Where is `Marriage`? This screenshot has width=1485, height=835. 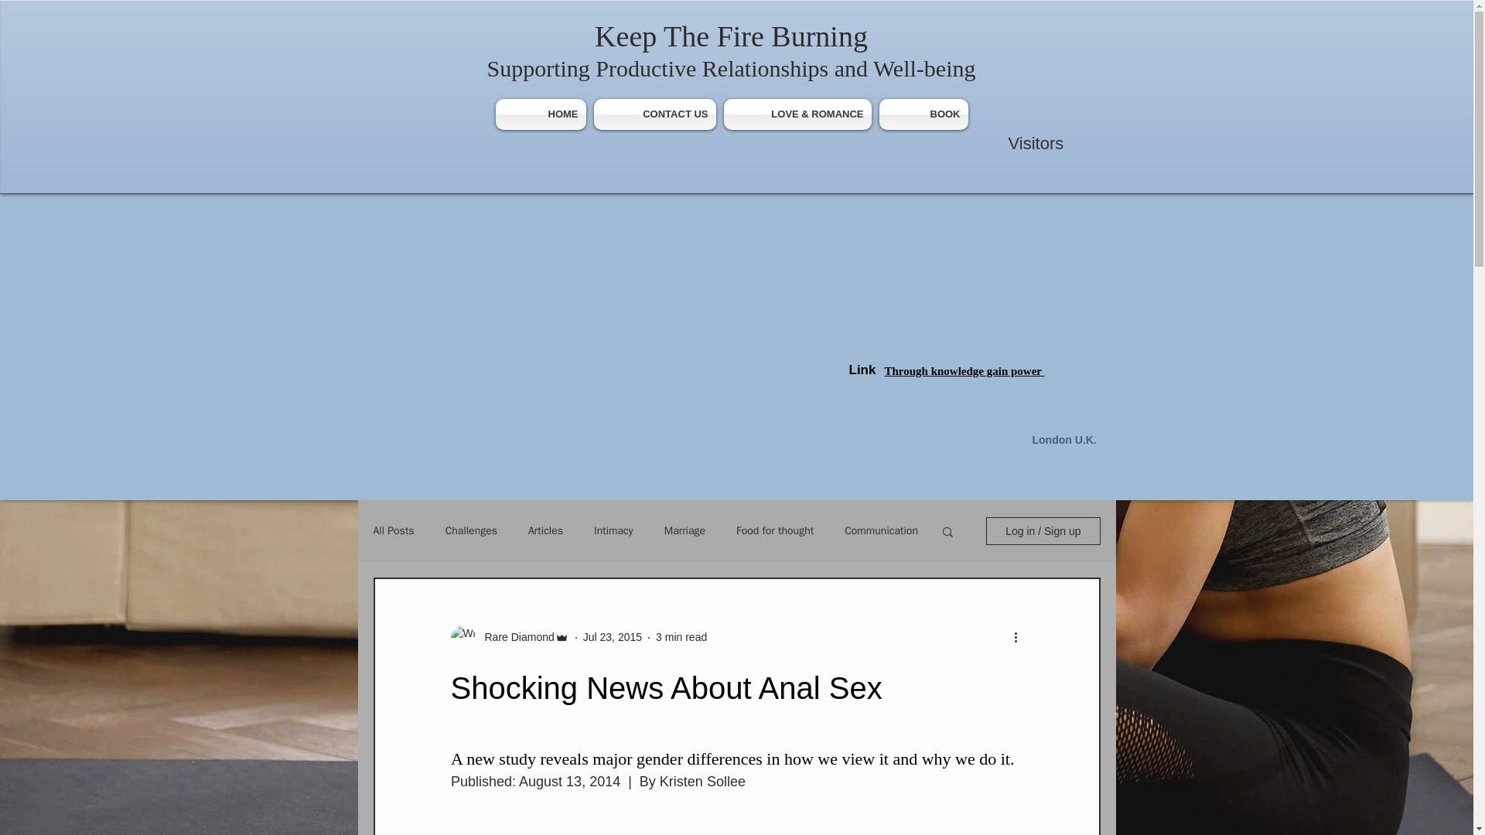 Marriage is located at coordinates (684, 530).